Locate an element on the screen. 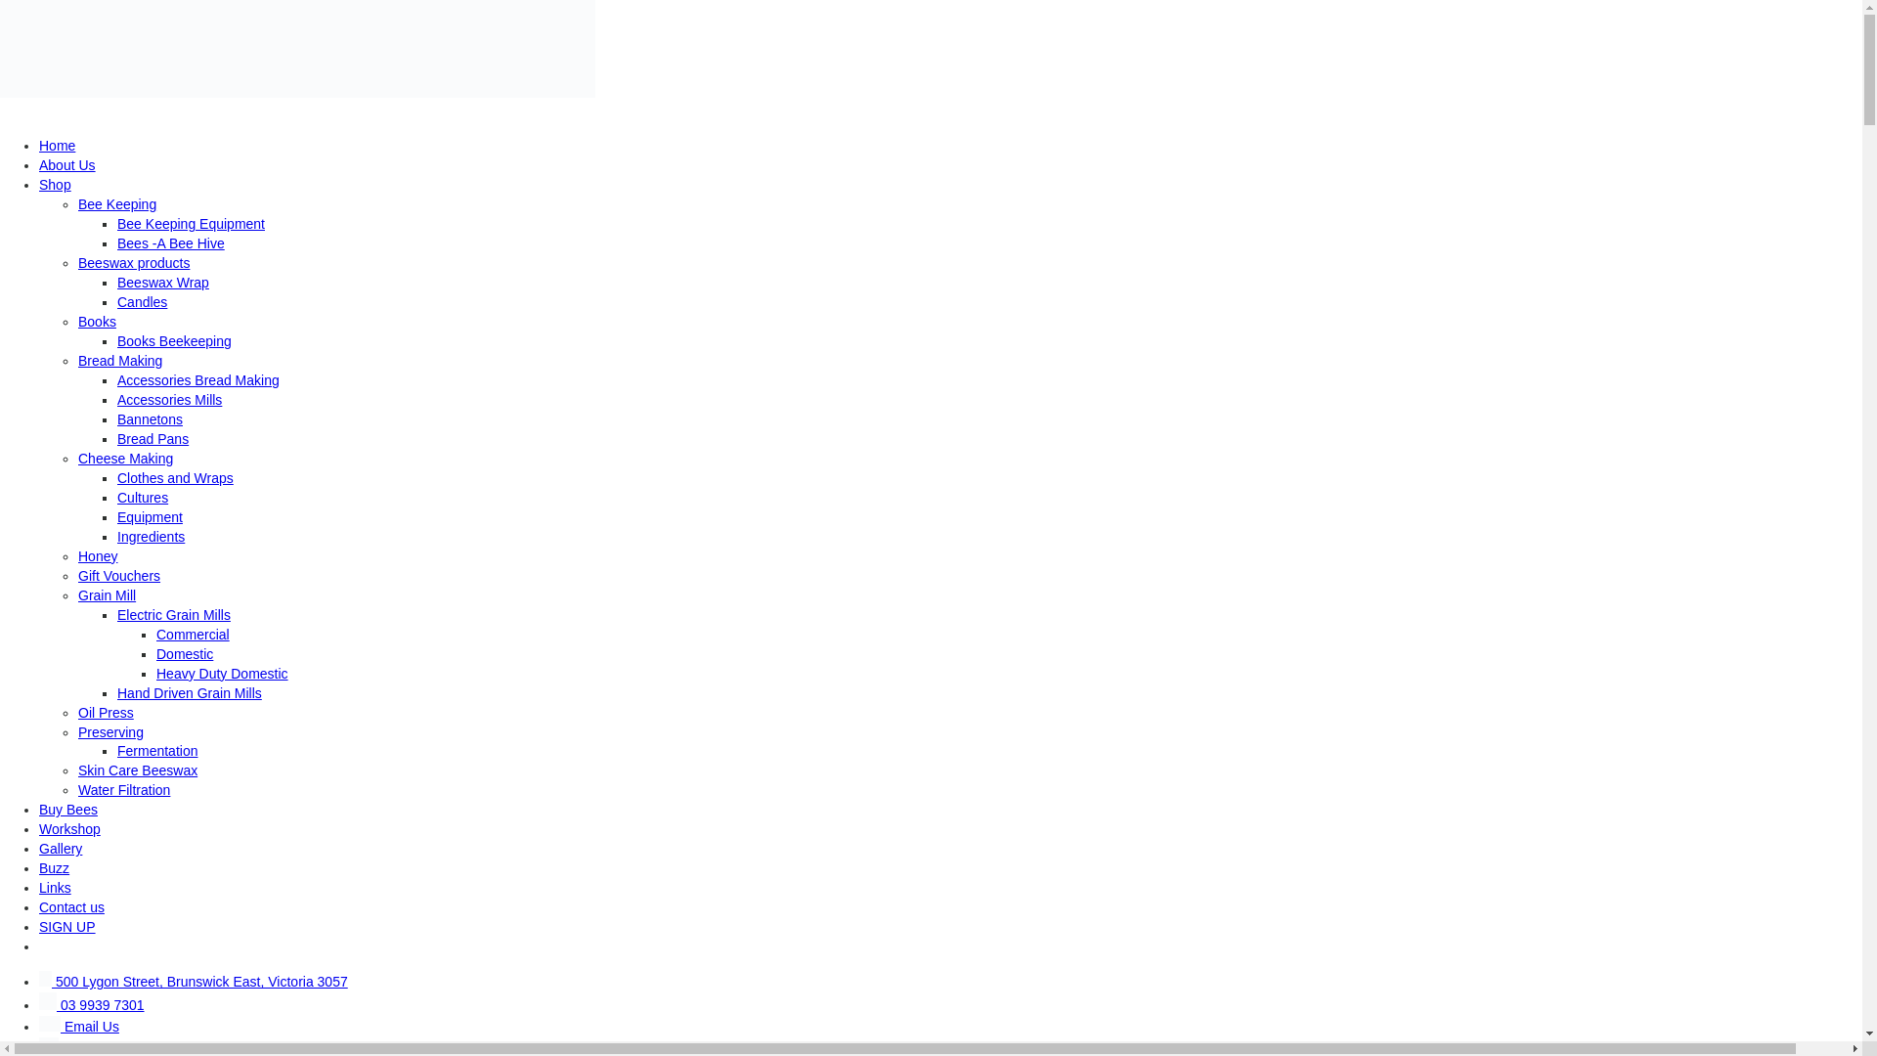 This screenshot has height=1056, width=1877. Bee Keeping Equipment is located at coordinates (190, 223).